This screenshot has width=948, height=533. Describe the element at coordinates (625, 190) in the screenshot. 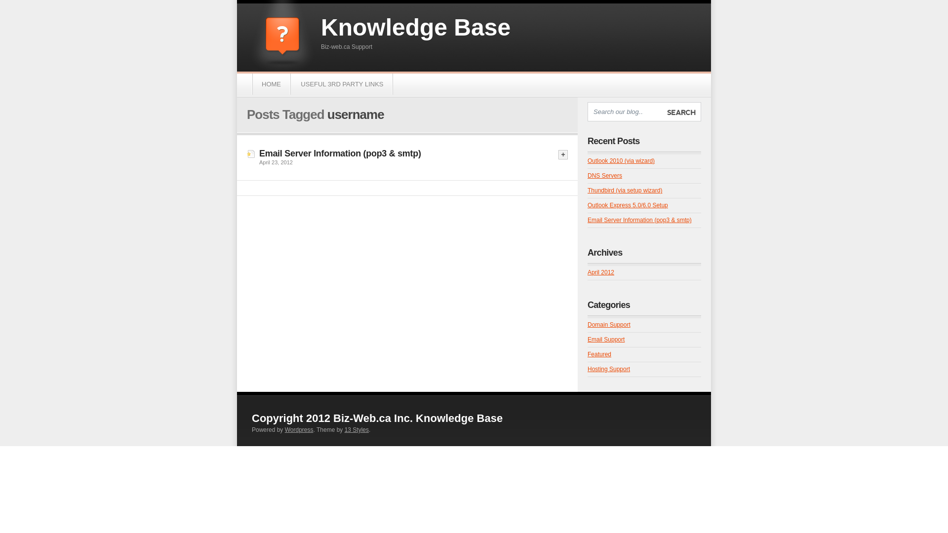

I see `Thundbird (via setup wizard)` at that location.